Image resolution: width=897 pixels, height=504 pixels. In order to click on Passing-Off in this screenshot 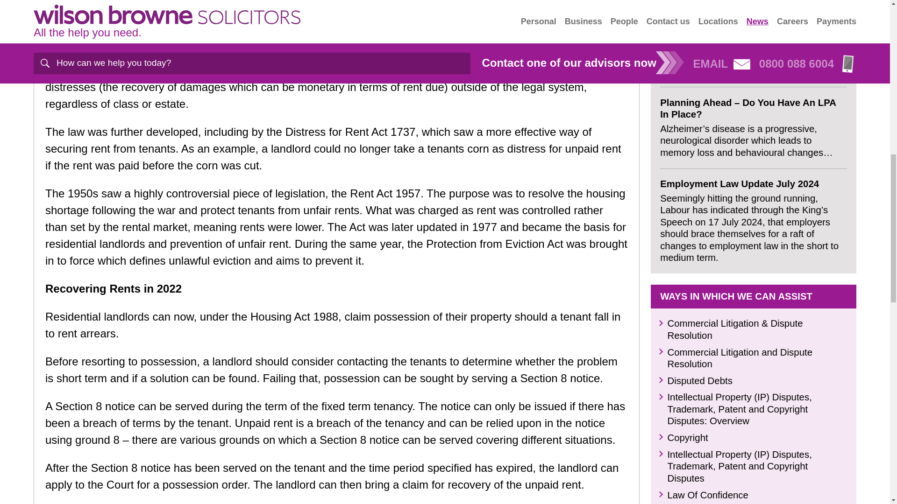, I will do `click(692, 217)`.